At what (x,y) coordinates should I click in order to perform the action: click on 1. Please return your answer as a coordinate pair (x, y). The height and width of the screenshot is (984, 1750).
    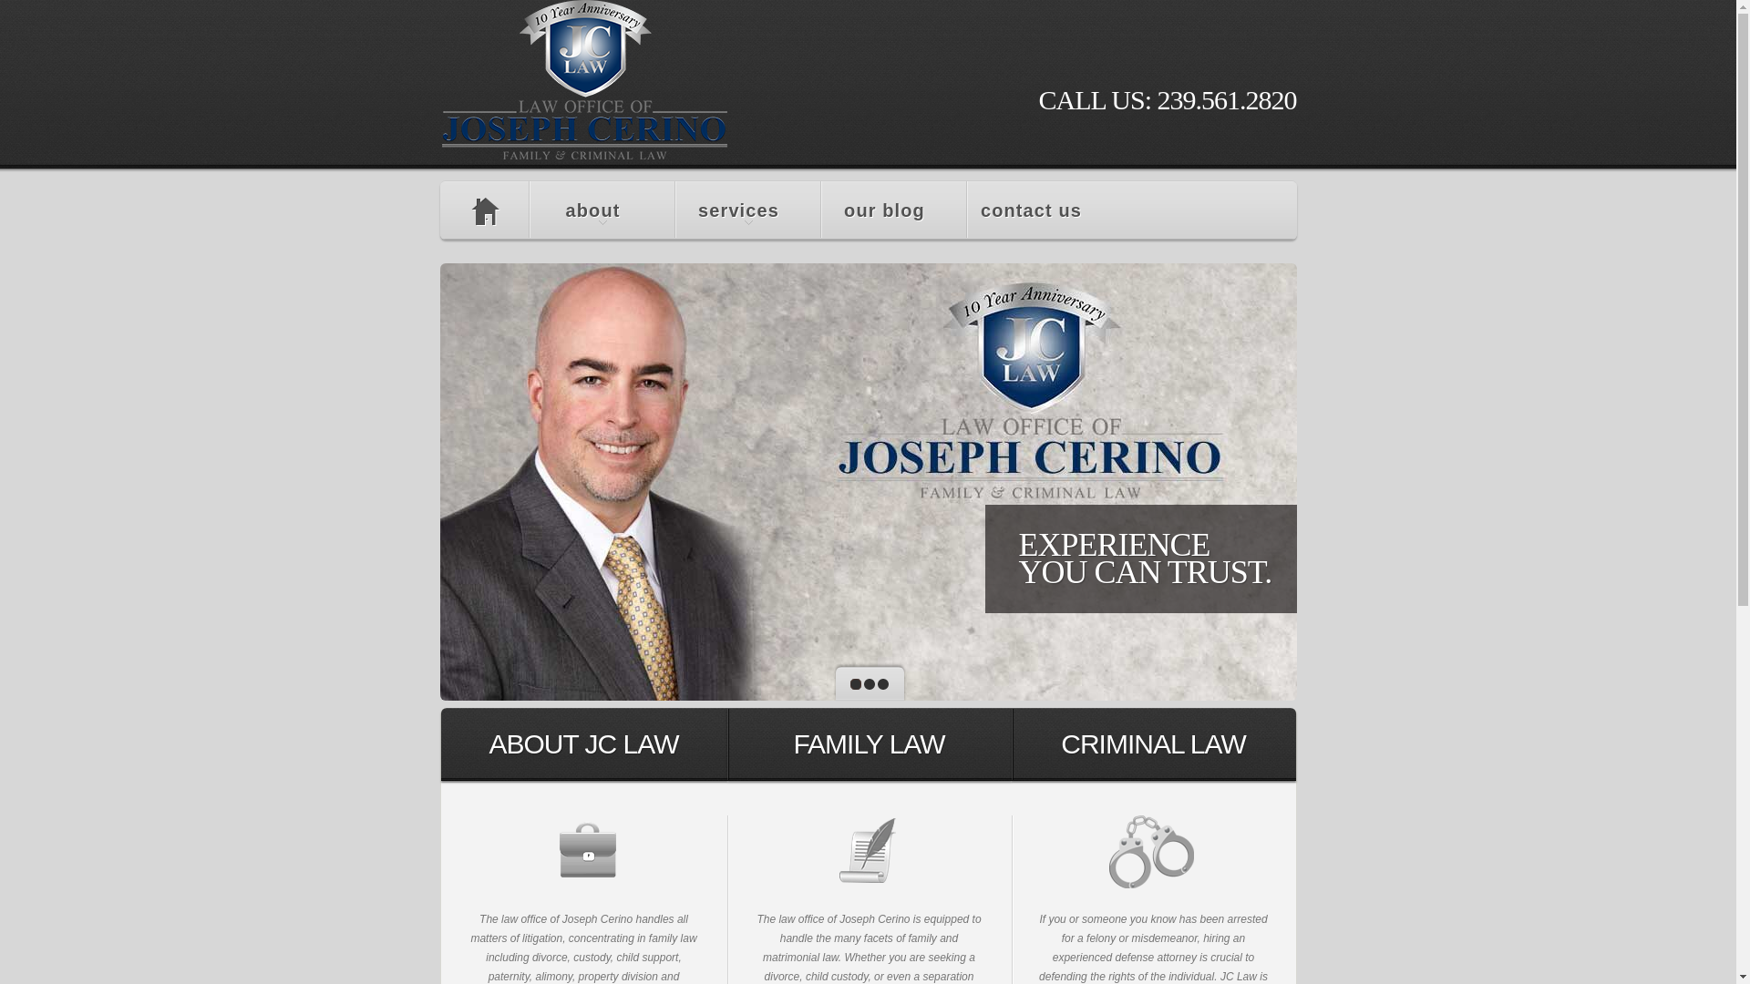
    Looking at the image, I should click on (855, 684).